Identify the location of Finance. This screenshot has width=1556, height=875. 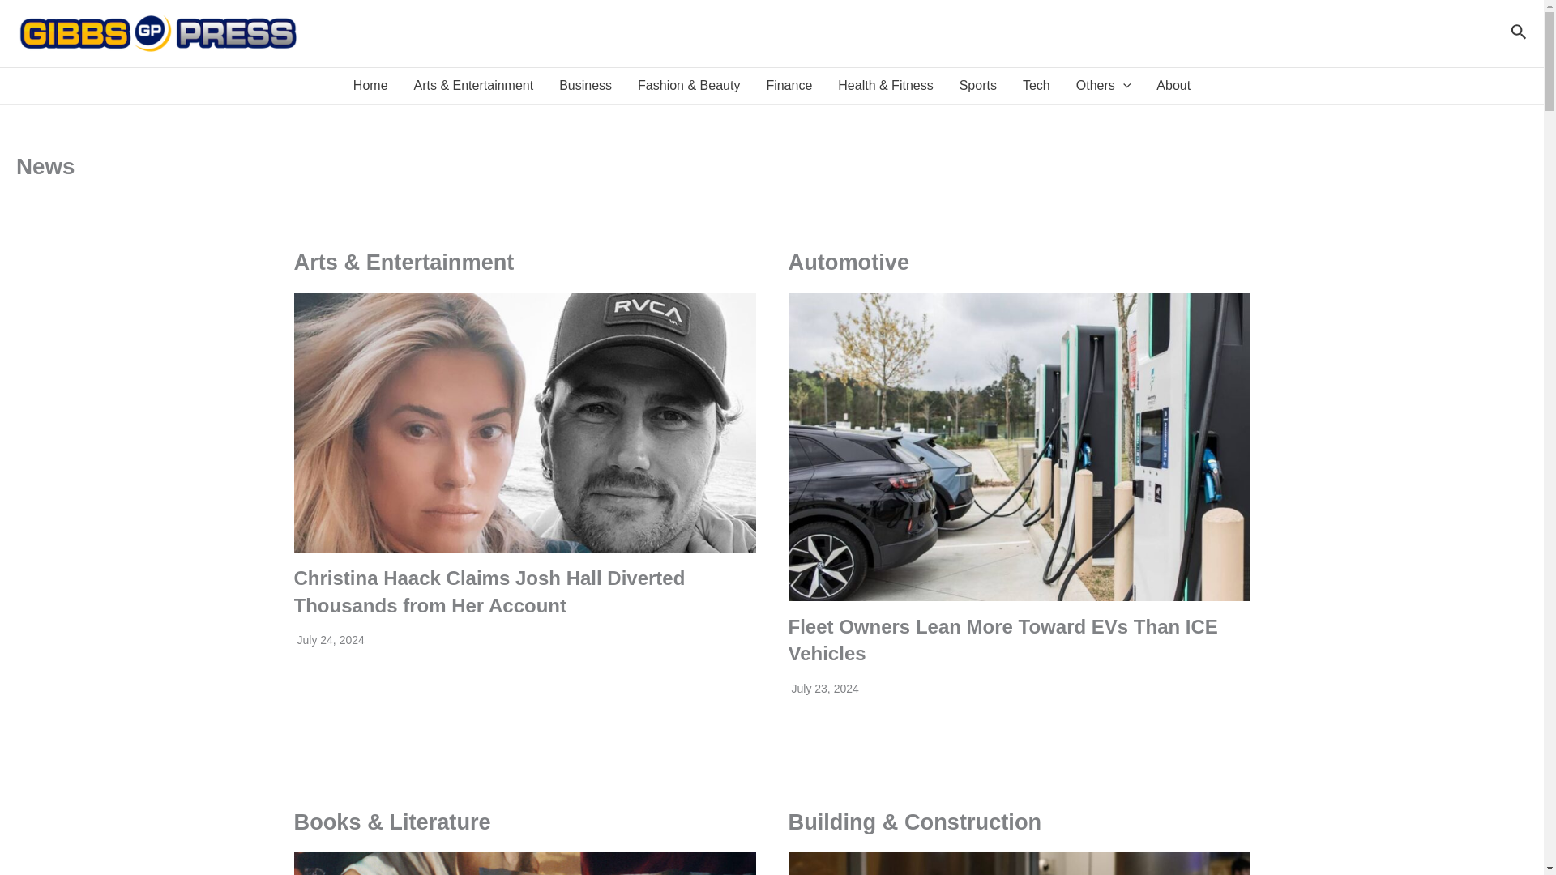
(789, 86).